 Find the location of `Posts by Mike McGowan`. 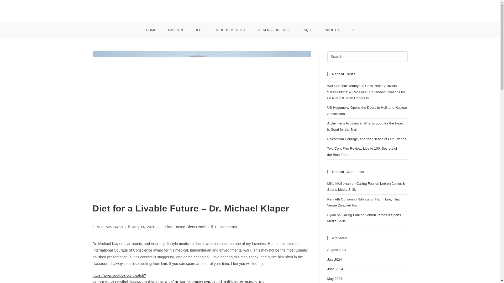

Posts by Mike McGowan is located at coordinates (110, 227).